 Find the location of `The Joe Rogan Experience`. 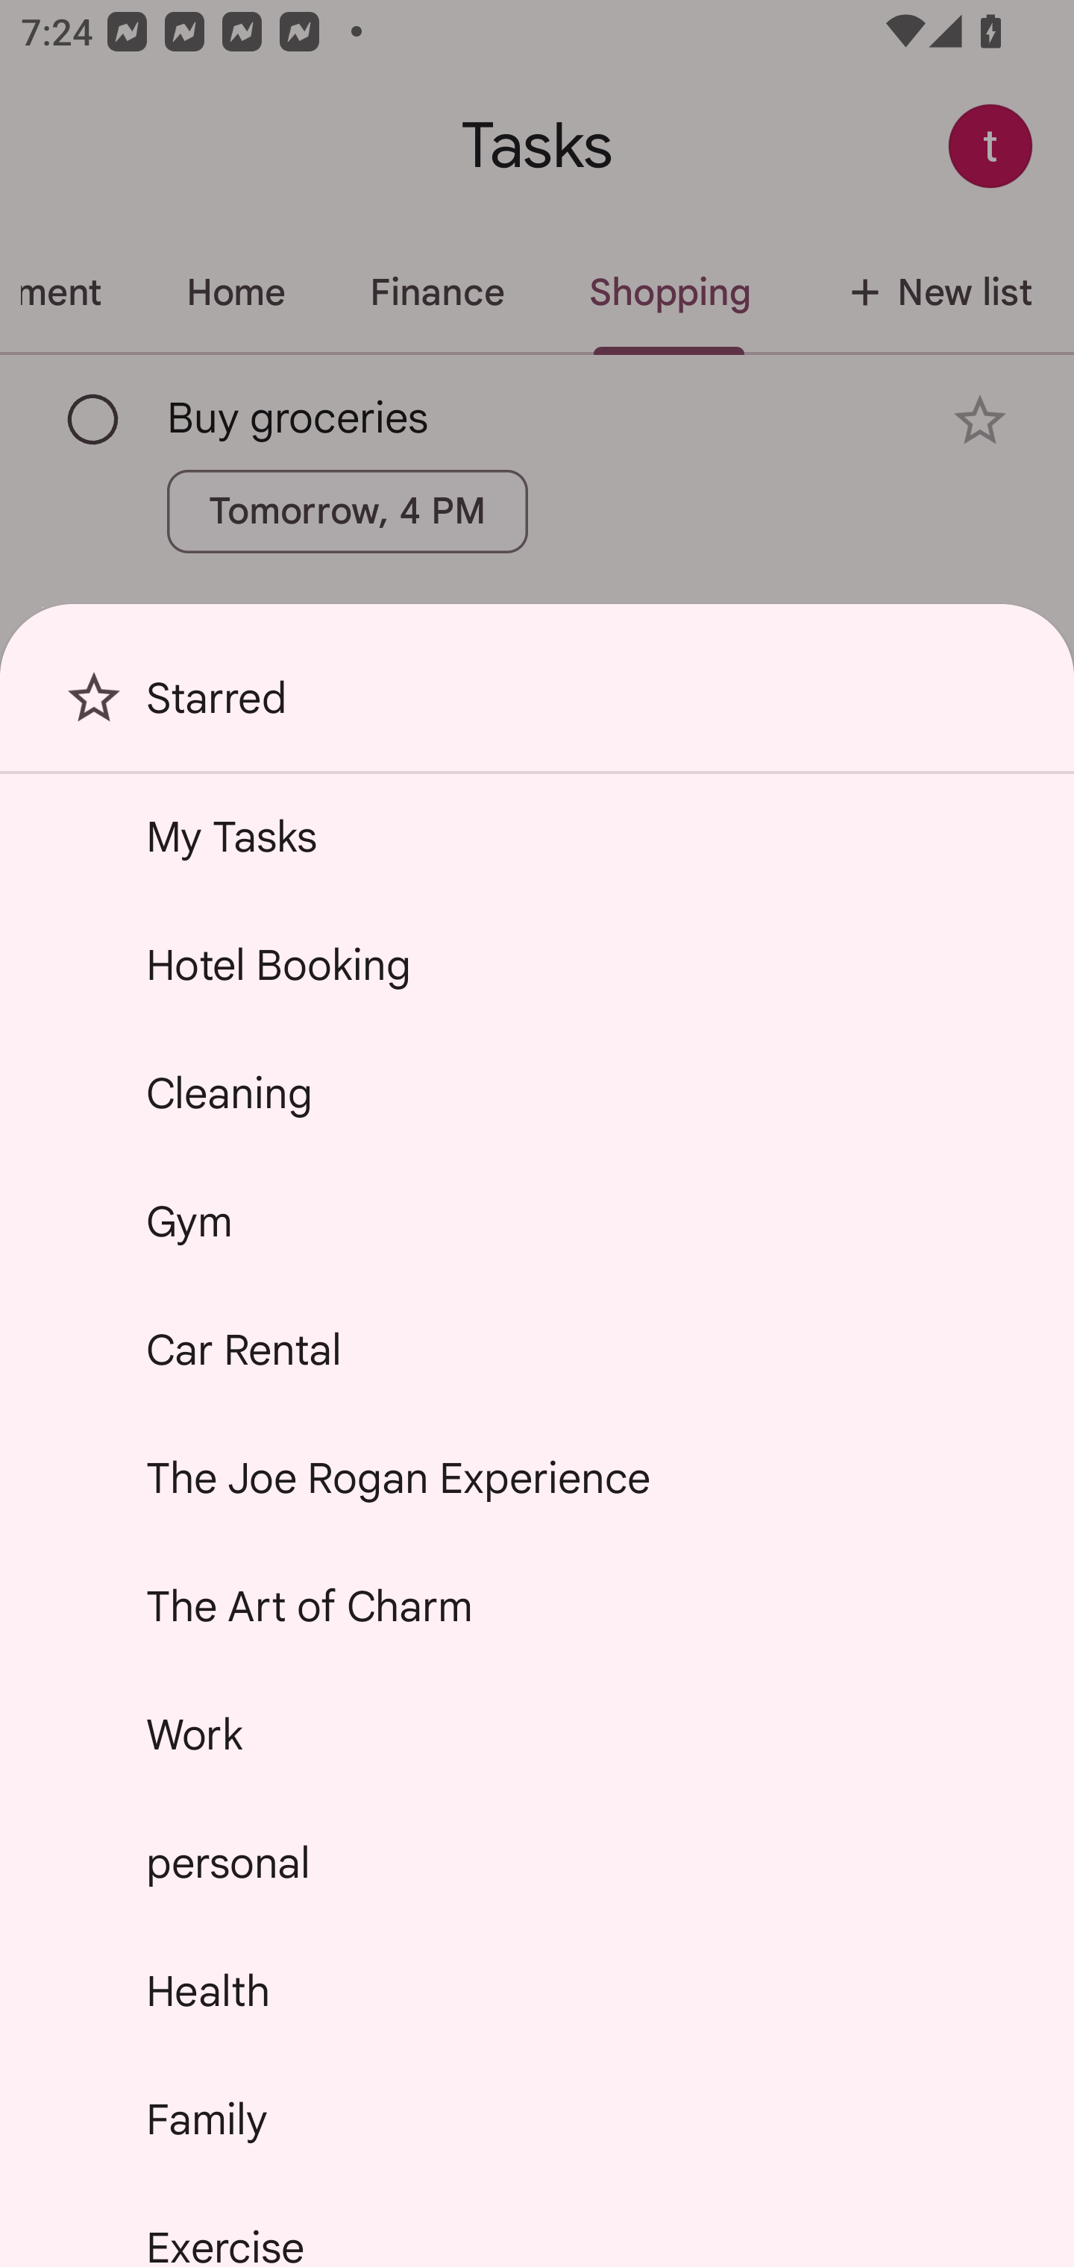

The Joe Rogan Experience is located at coordinates (537, 1478).